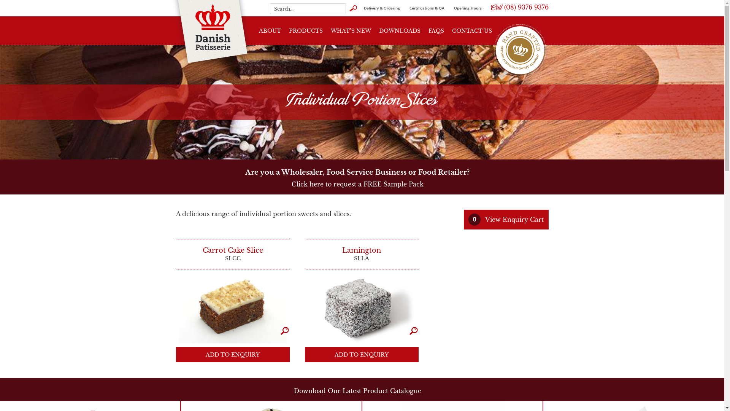  Describe the element at coordinates (357, 184) in the screenshot. I see `Click here to request a FREE Sample Pack` at that location.